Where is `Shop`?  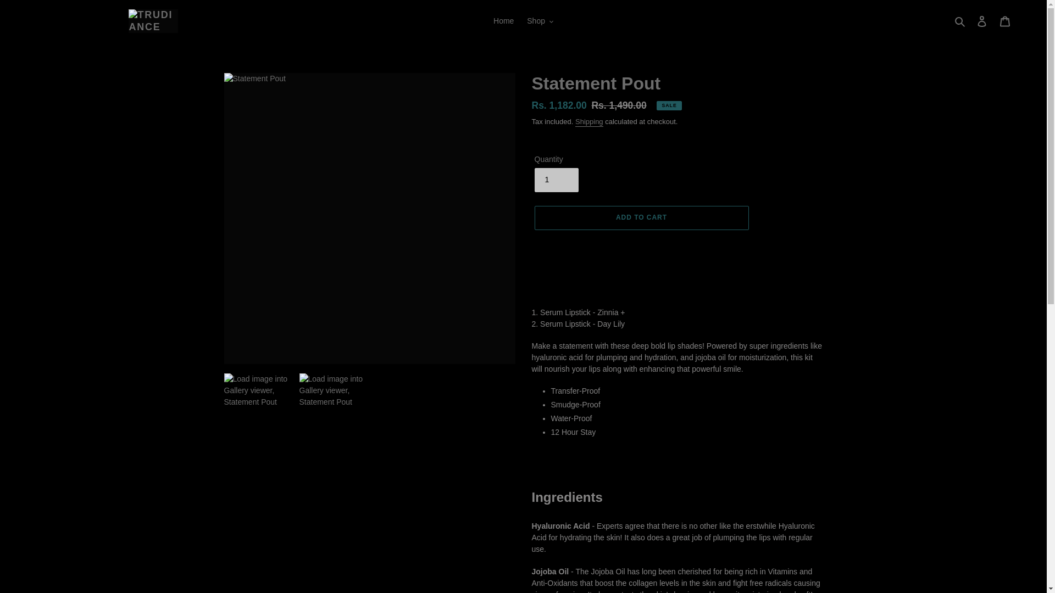
Shop is located at coordinates (540, 21).